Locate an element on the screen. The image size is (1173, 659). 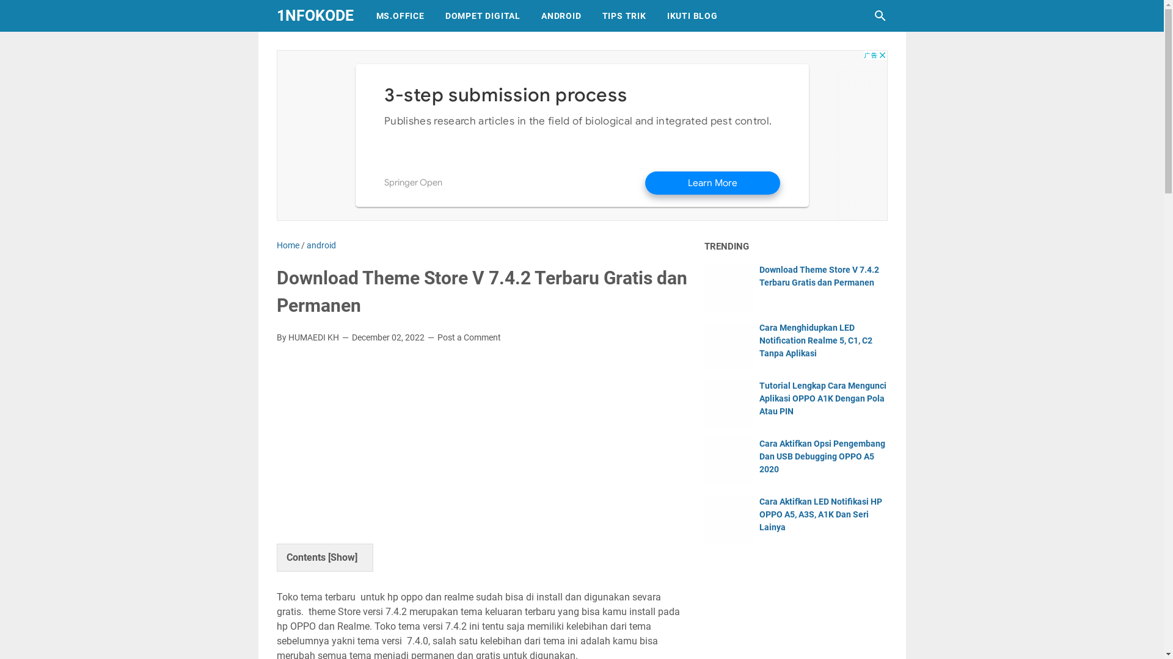
Advertisement is located at coordinates (483, 444).